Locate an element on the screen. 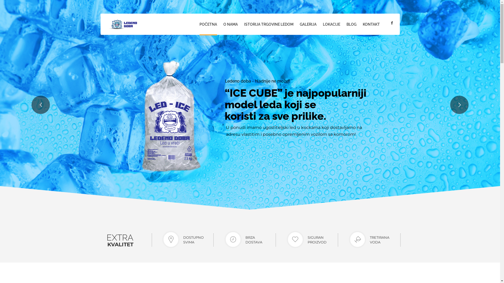 The width and height of the screenshot is (504, 283). KONTAKT is located at coordinates (371, 25).